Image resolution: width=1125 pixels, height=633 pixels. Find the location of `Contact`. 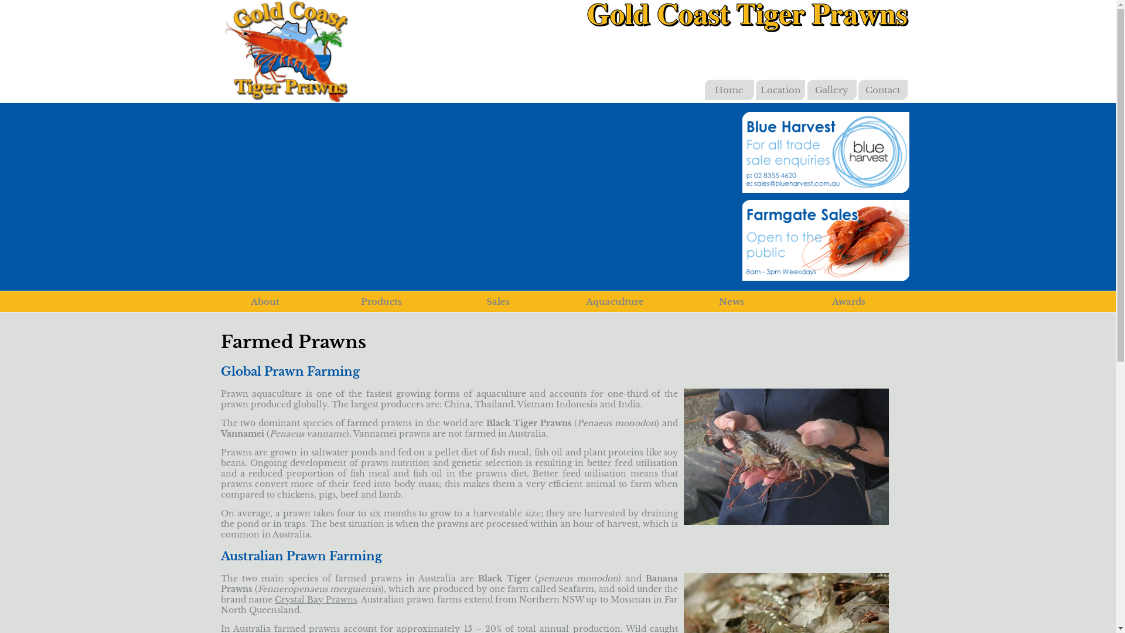

Contact is located at coordinates (883, 90).